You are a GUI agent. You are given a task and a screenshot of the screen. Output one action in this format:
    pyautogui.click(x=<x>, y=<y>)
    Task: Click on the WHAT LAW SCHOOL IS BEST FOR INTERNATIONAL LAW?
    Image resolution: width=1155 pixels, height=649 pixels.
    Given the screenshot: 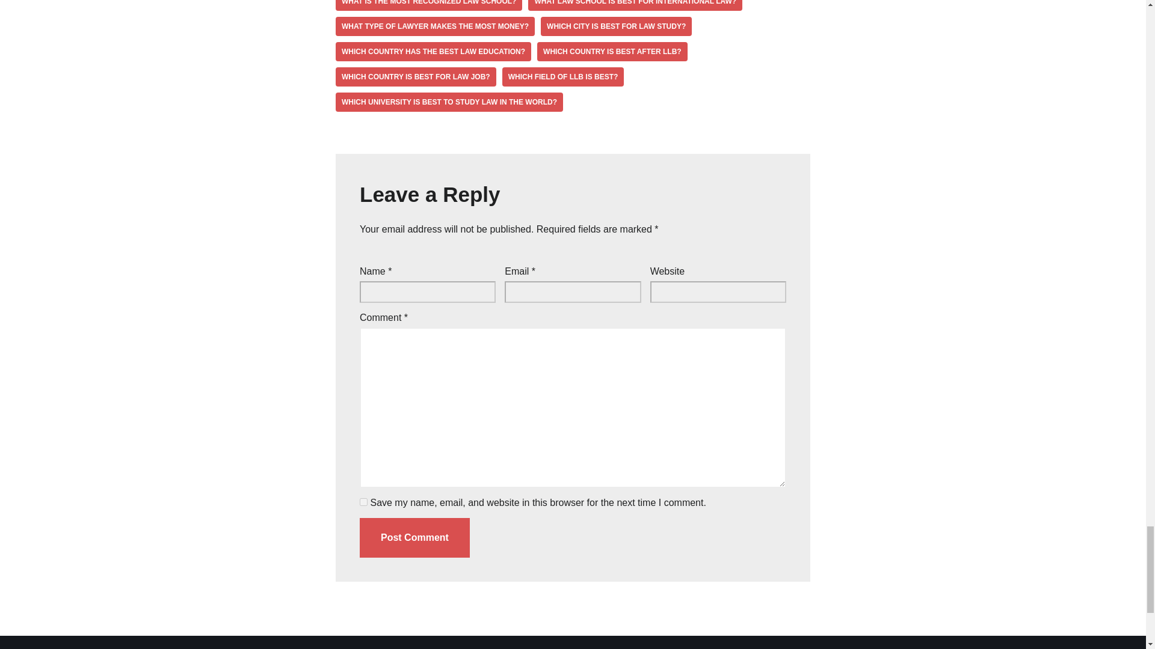 What is the action you would take?
    pyautogui.click(x=635, y=5)
    